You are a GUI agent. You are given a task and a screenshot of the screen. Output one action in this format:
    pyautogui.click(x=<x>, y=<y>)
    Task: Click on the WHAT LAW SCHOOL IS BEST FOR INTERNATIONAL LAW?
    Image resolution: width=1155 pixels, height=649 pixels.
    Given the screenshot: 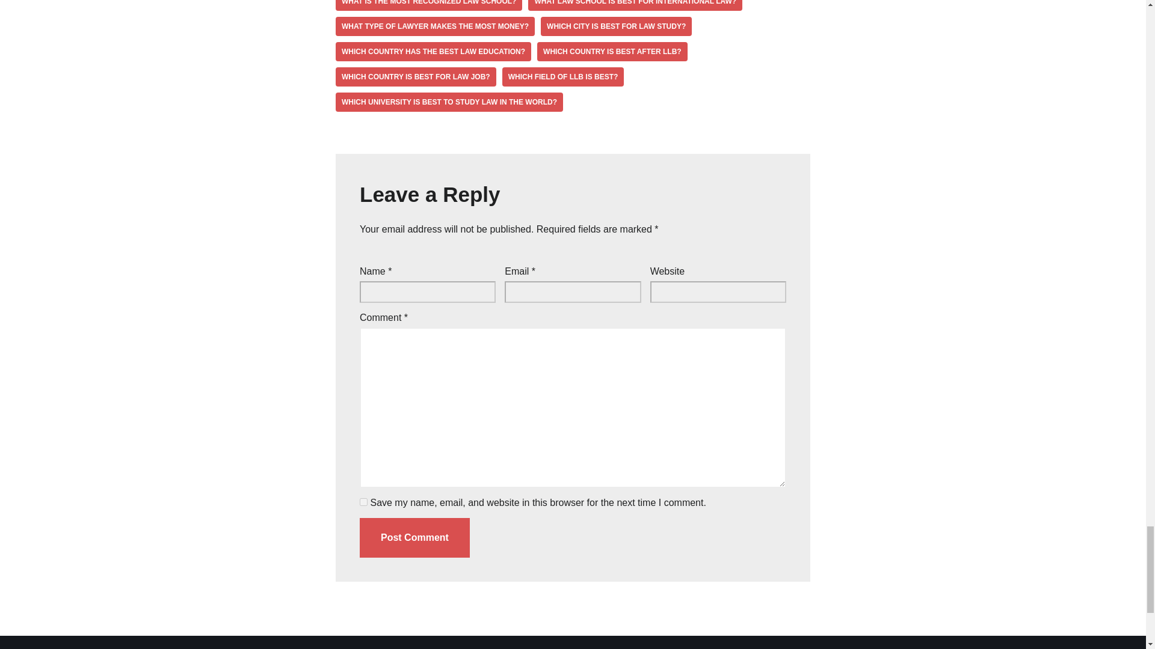 What is the action you would take?
    pyautogui.click(x=635, y=5)
    